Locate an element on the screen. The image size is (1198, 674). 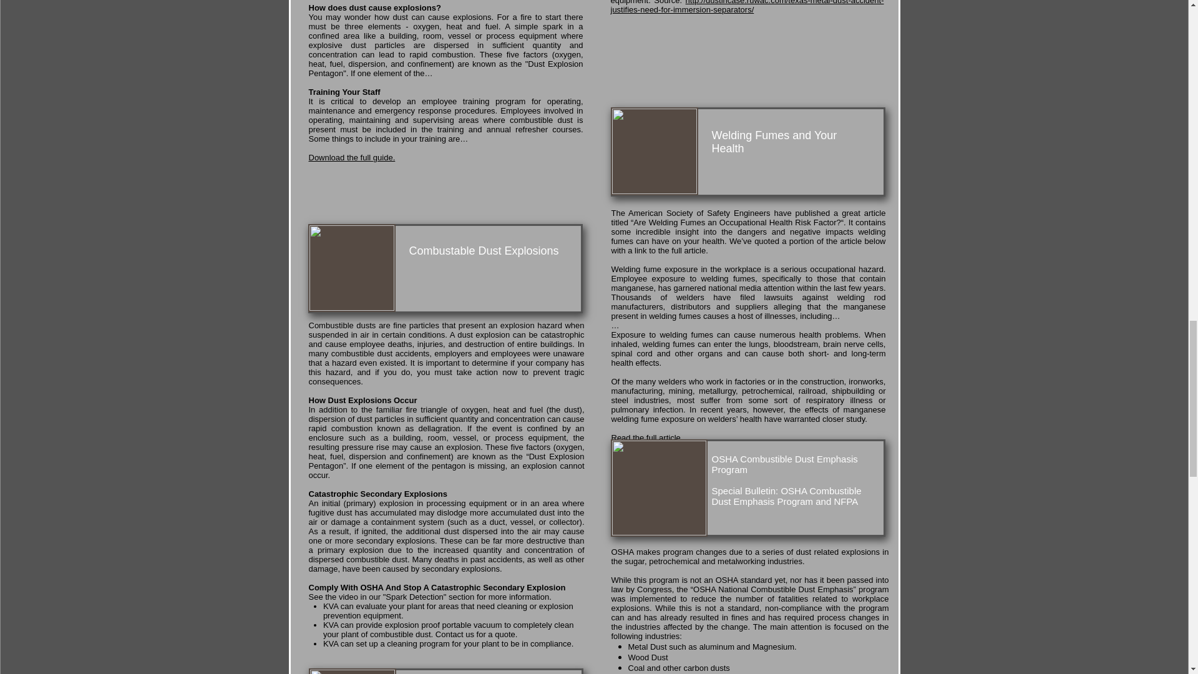
ma-oshacombust1.jpg is located at coordinates (658, 488).